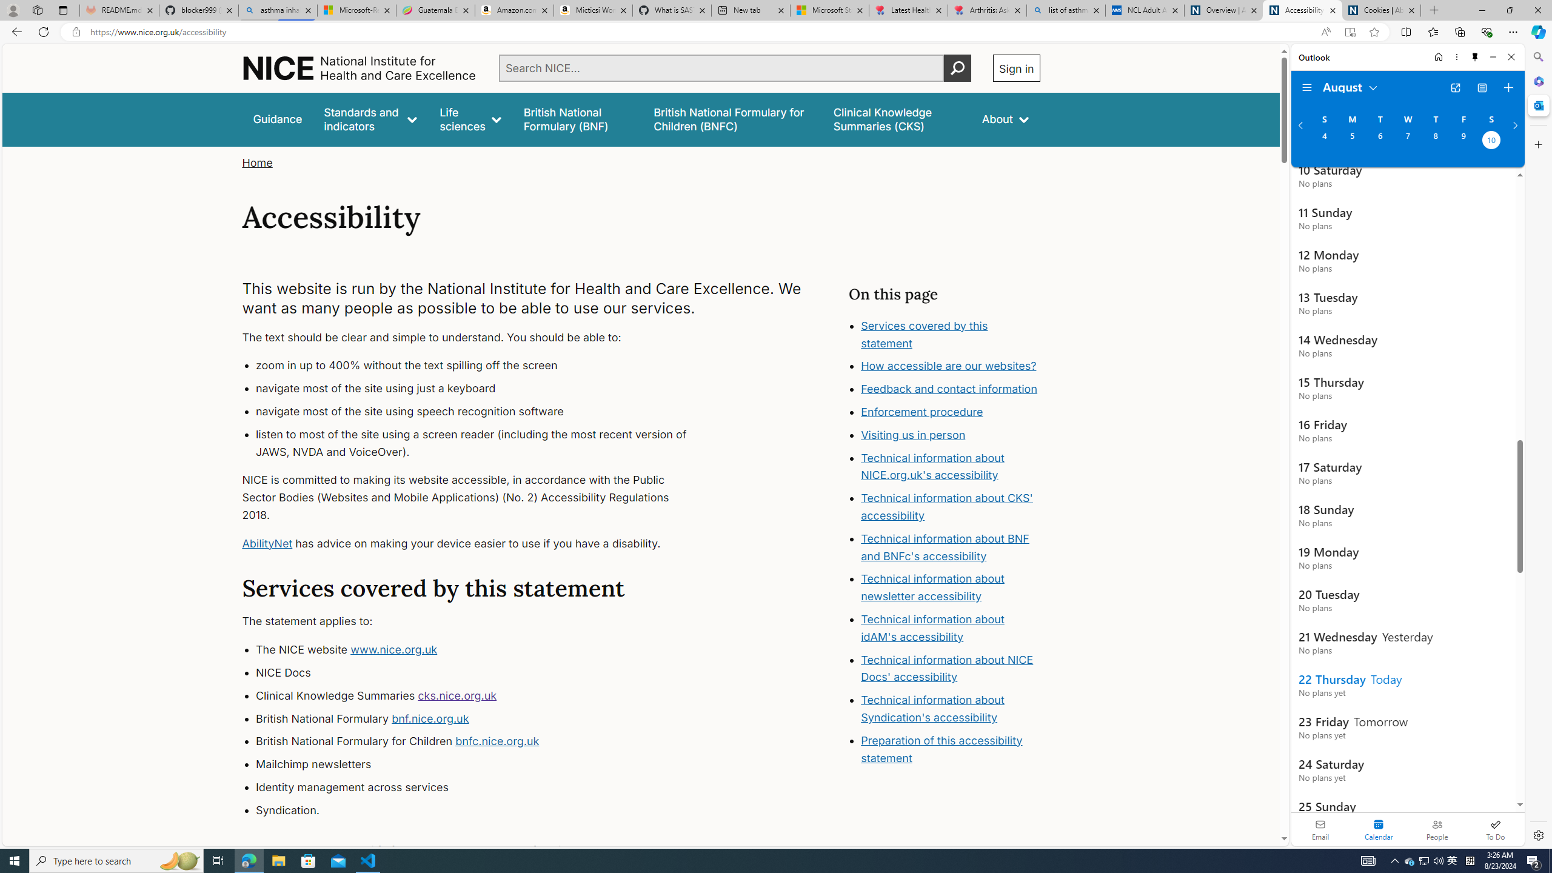  Describe the element at coordinates (947, 668) in the screenshot. I see `Technical information about NICE Docs' accessibility` at that location.